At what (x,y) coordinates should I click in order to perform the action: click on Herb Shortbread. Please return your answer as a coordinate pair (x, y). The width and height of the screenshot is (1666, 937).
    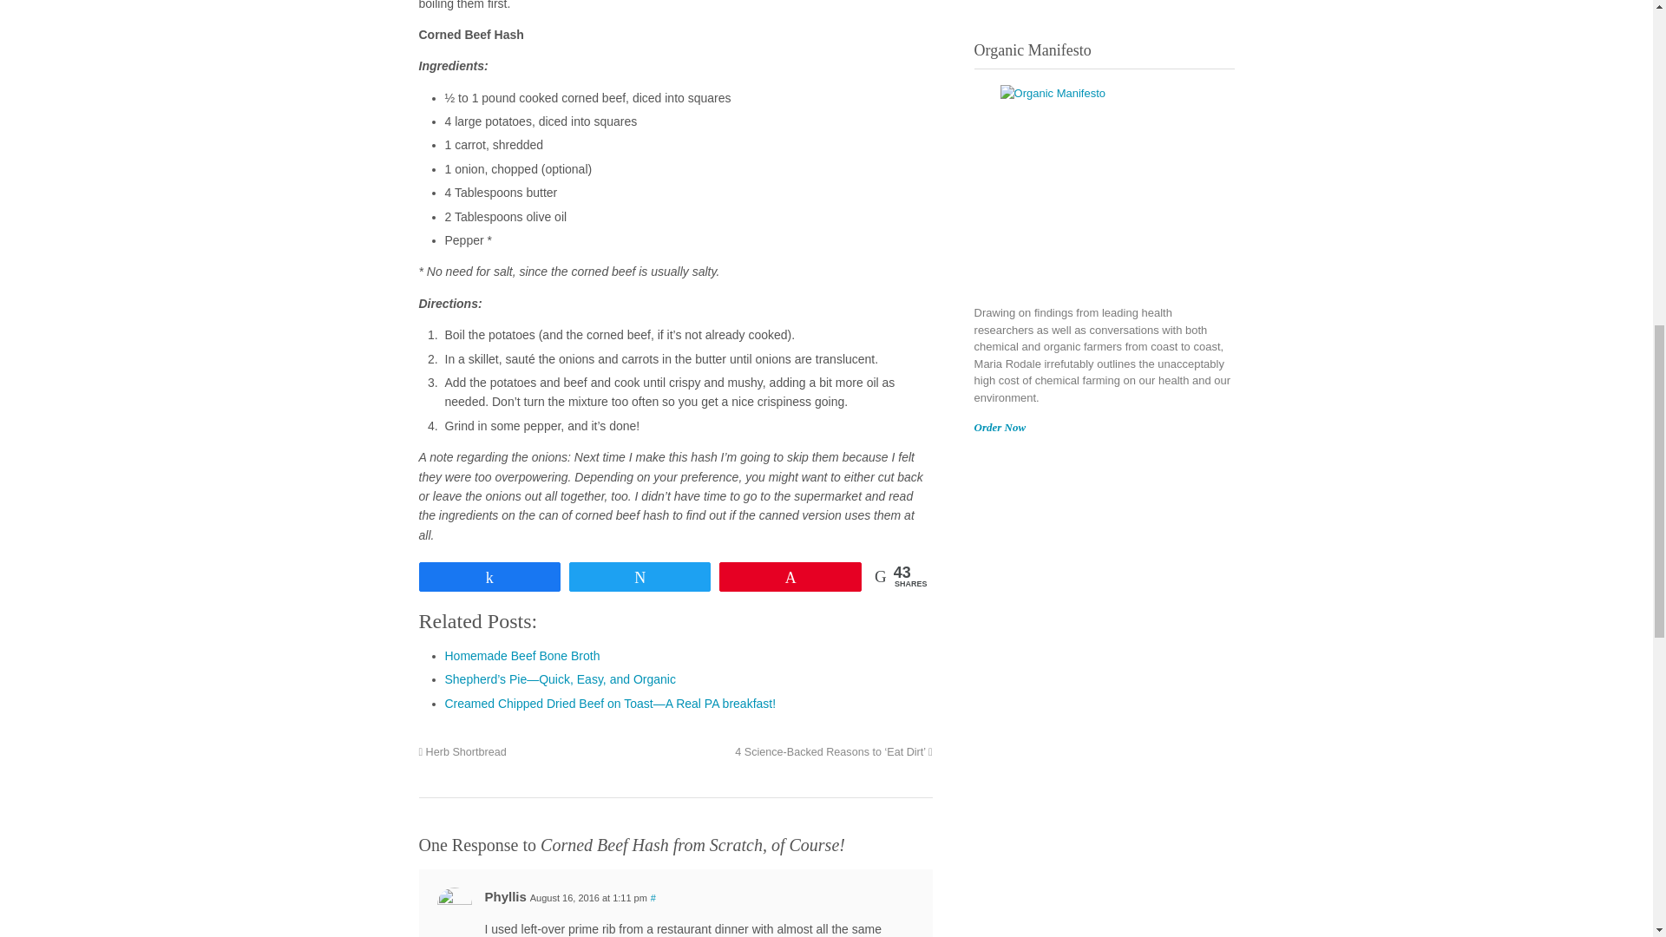
    Looking at the image, I should click on (462, 751).